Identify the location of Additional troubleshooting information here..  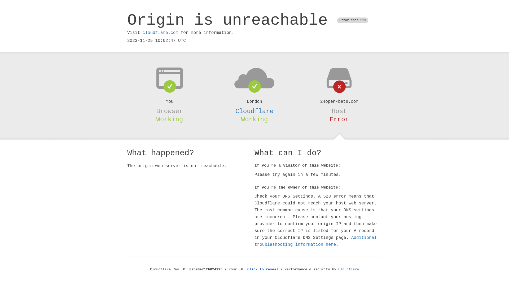
(315, 241).